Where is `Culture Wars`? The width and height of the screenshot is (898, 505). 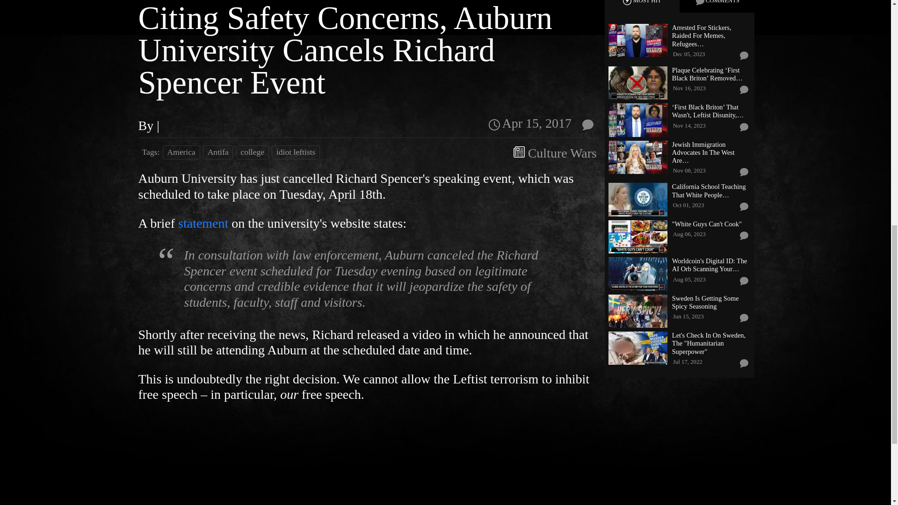 Culture Wars is located at coordinates (562, 153).